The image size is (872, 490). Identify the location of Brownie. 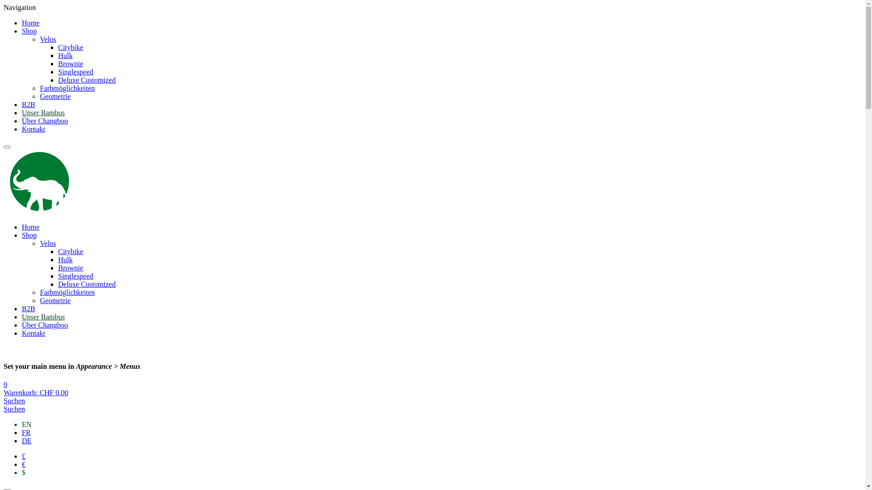
(71, 64).